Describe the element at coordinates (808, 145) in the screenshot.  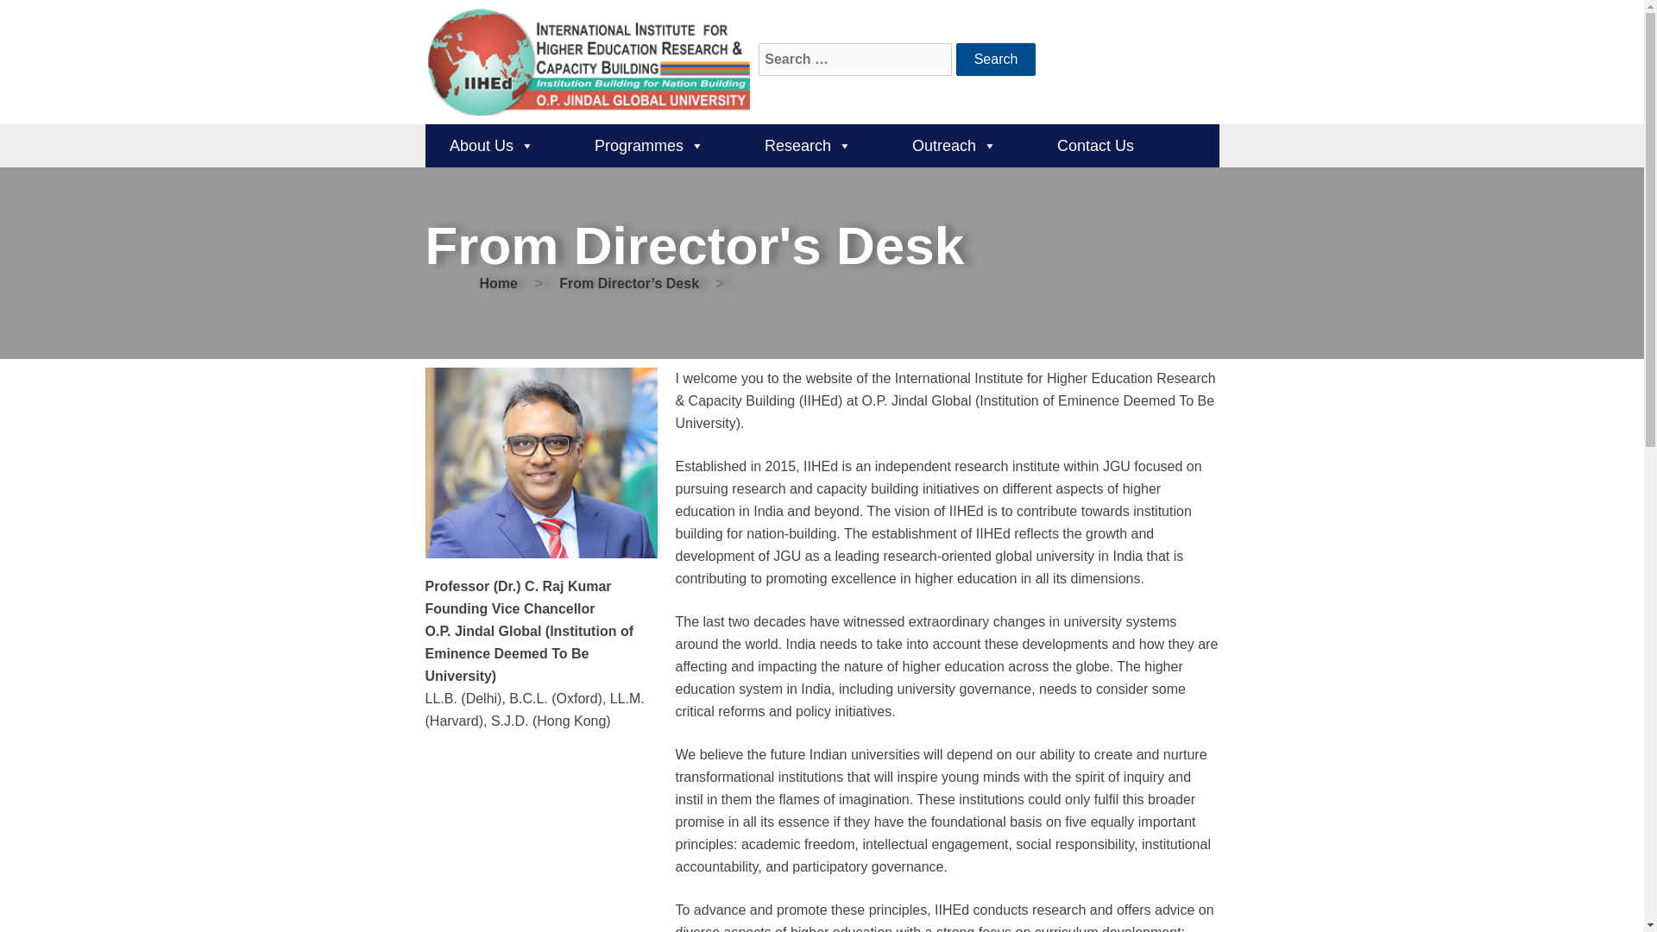
I see `Research` at that location.